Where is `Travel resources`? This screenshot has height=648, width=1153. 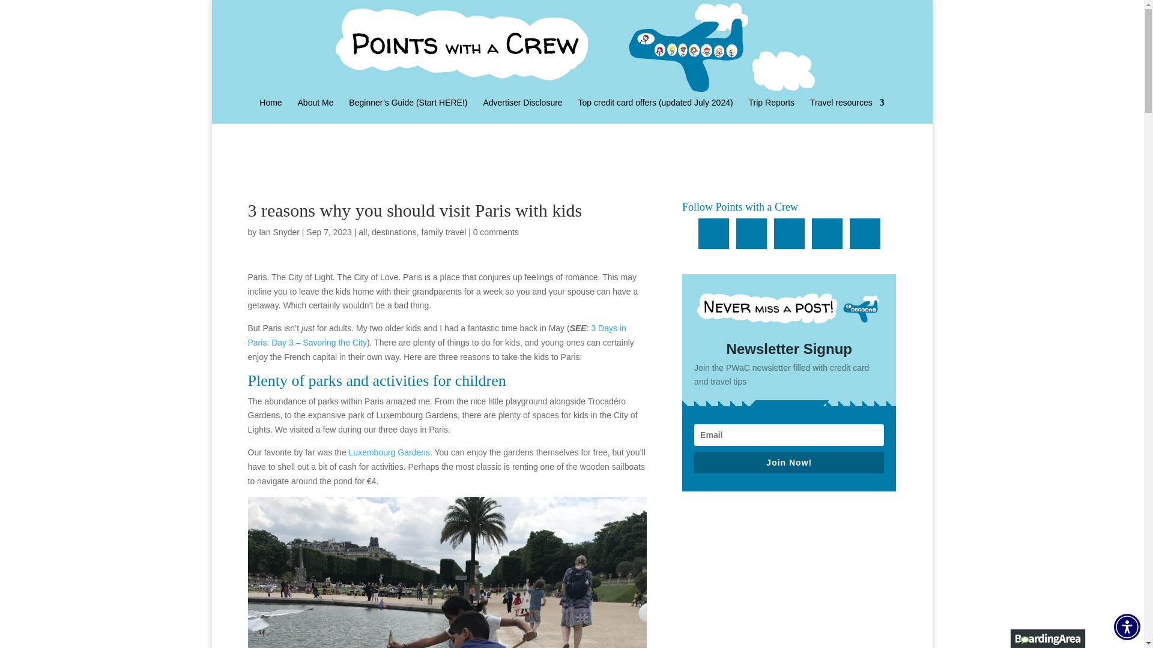
Travel resources is located at coordinates (847, 111).